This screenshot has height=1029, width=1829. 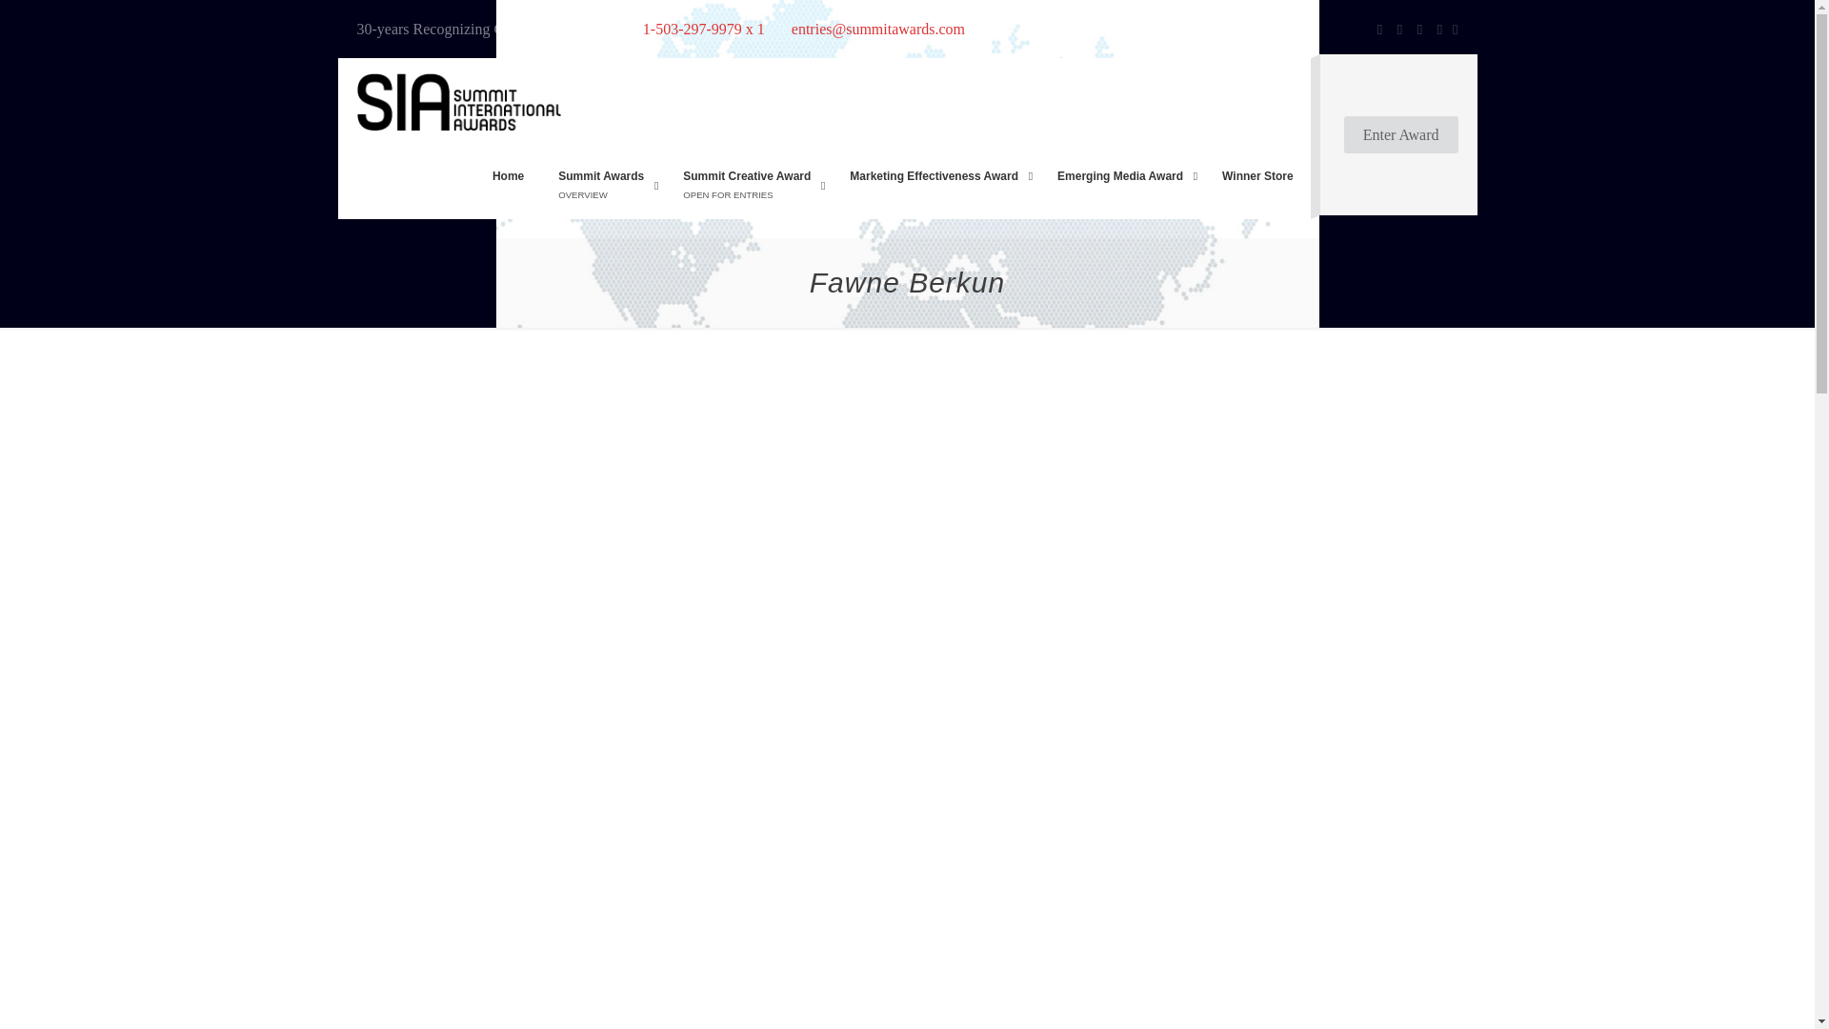 I want to click on LinkedIn, so click(x=1438, y=29).